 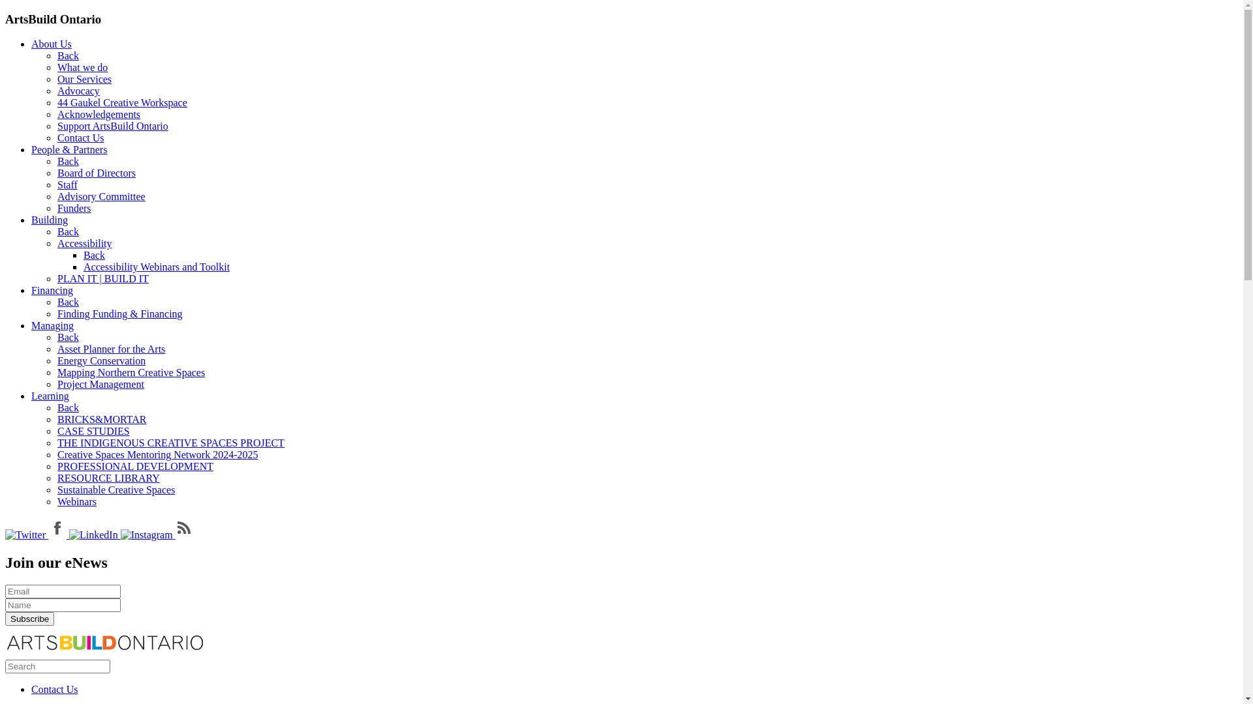 What do you see at coordinates (108, 478) in the screenshot?
I see `RESOURCE LIBRARY` at bounding box center [108, 478].